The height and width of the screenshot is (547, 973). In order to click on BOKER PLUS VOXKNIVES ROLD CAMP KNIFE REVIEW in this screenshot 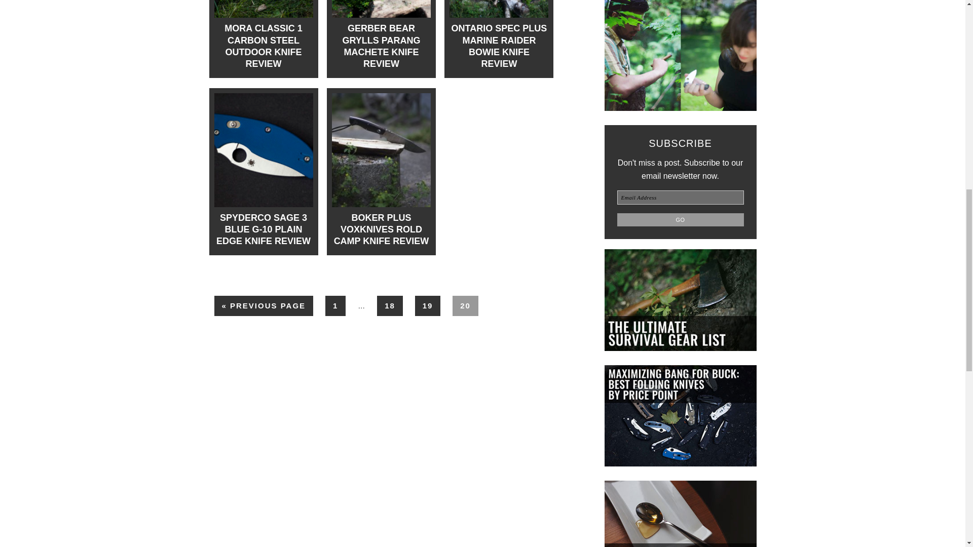, I will do `click(381, 230)`.